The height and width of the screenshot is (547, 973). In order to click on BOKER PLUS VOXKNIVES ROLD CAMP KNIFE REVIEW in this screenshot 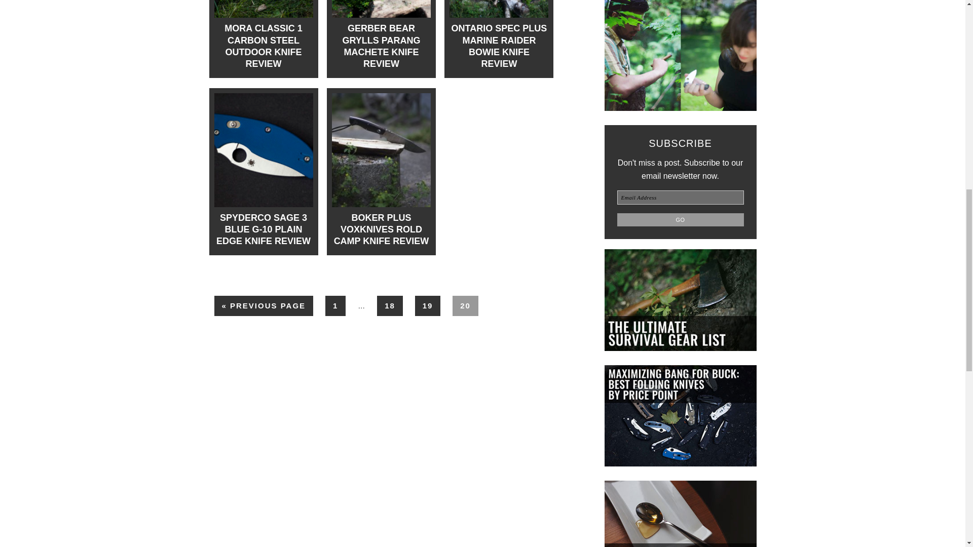, I will do `click(381, 230)`.